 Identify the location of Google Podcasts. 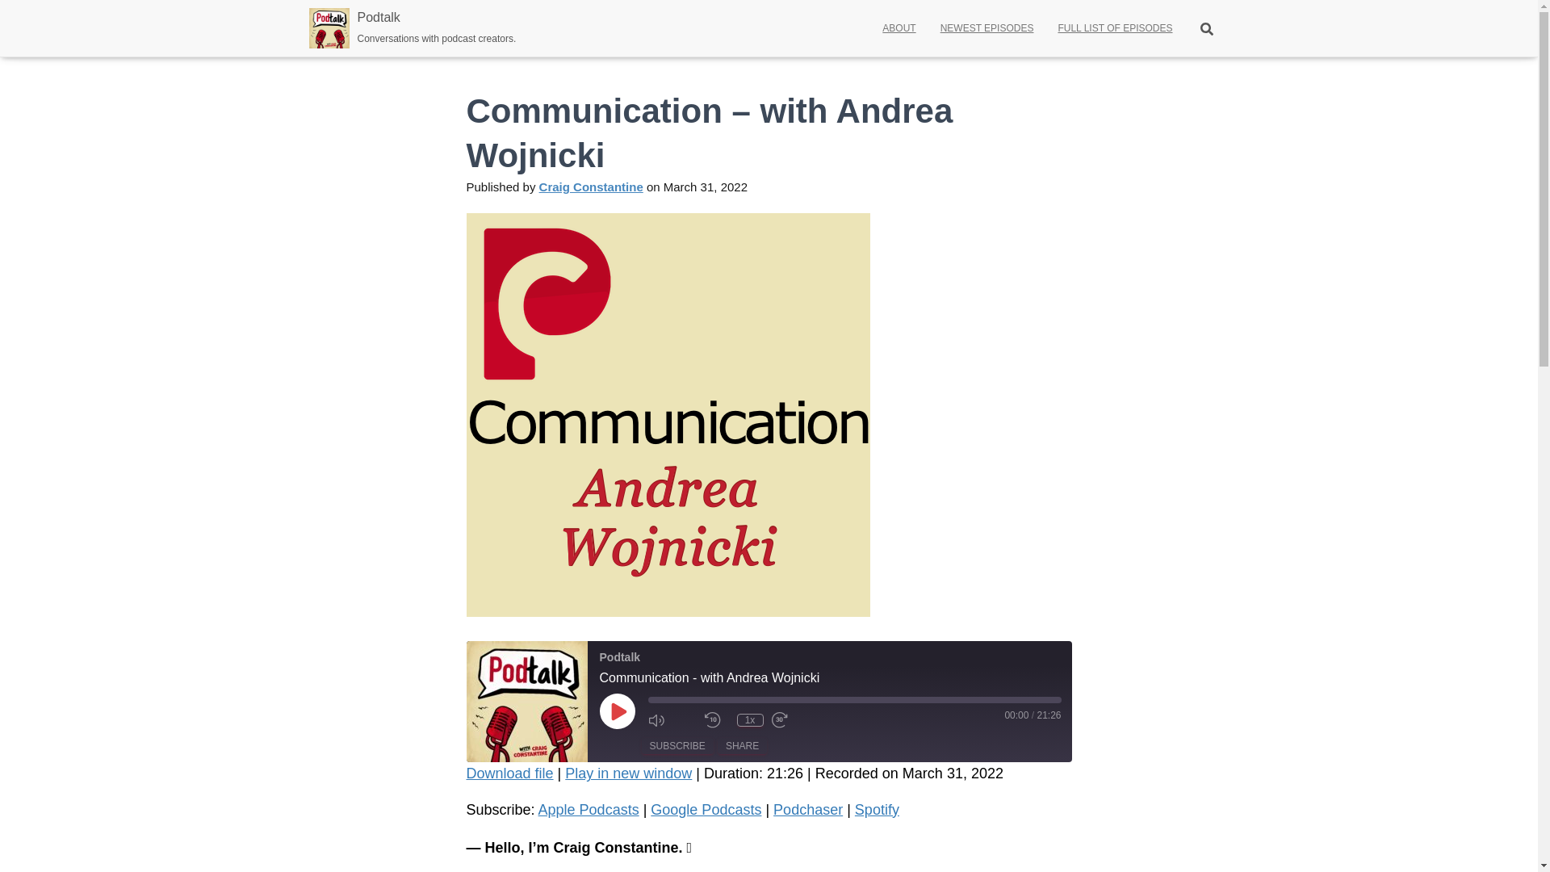
(706, 809).